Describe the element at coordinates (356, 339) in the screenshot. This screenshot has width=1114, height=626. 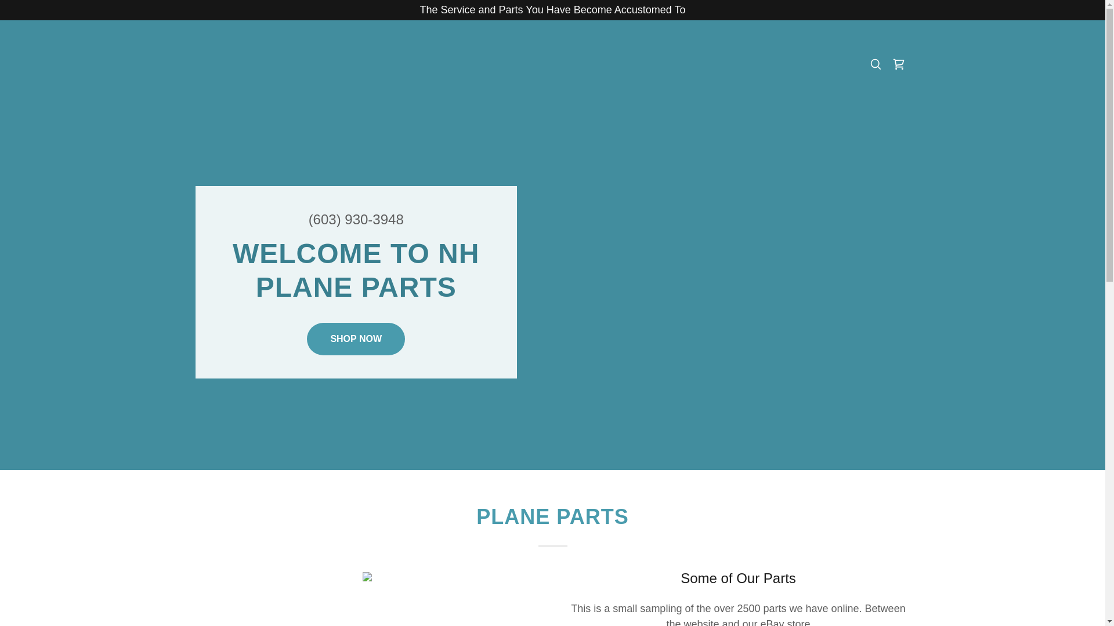
I see `SHOP NOW` at that location.